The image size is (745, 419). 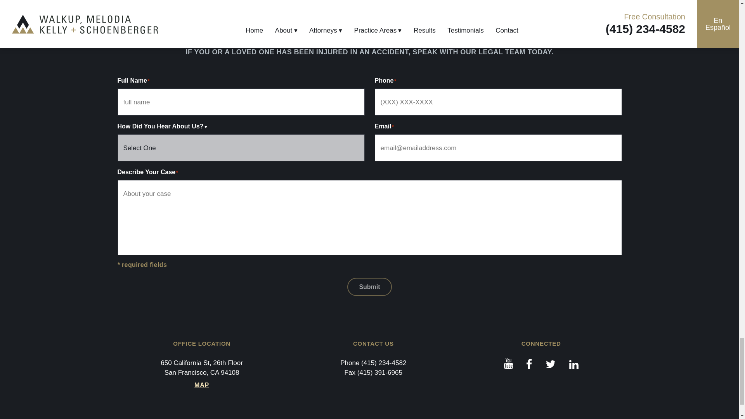 I want to click on Phone, so click(x=383, y=363).